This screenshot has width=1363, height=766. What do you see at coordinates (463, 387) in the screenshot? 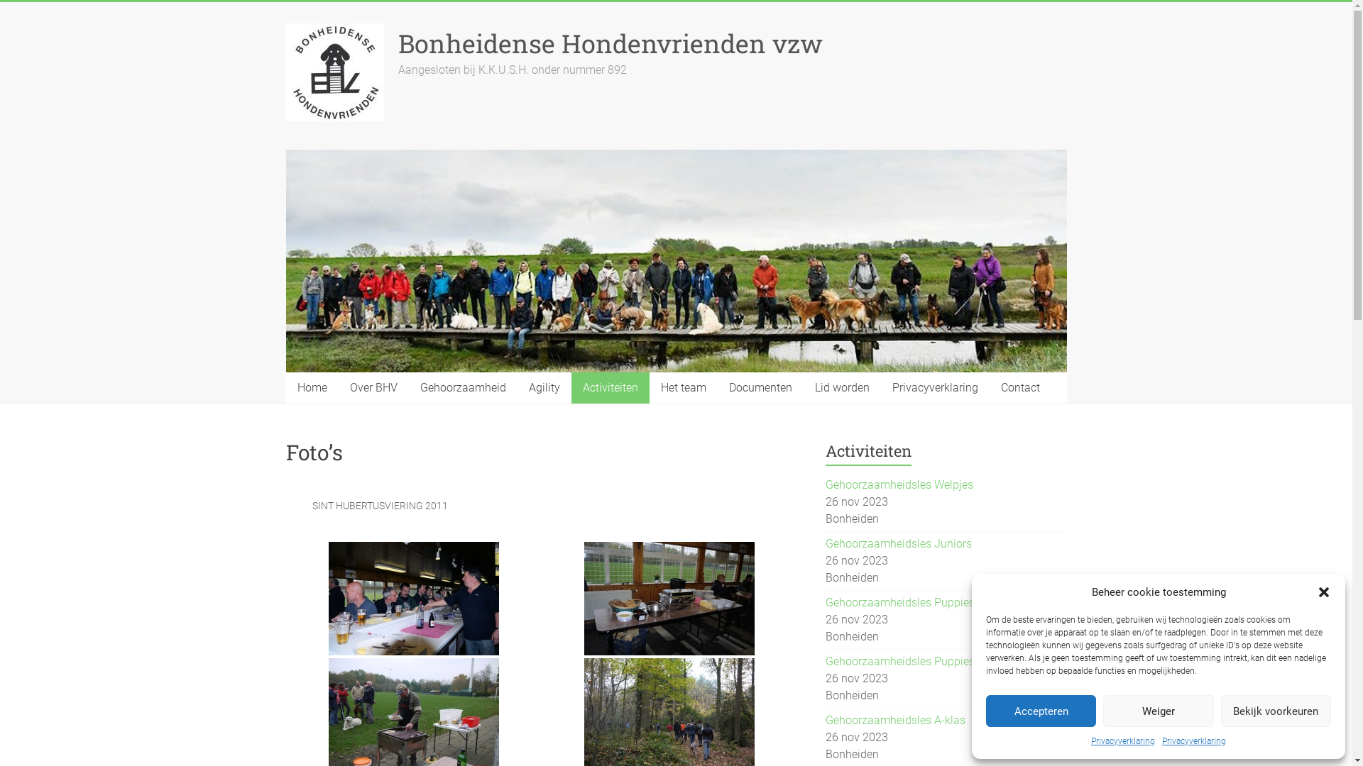
I see `Gehoorzaamheid` at bounding box center [463, 387].